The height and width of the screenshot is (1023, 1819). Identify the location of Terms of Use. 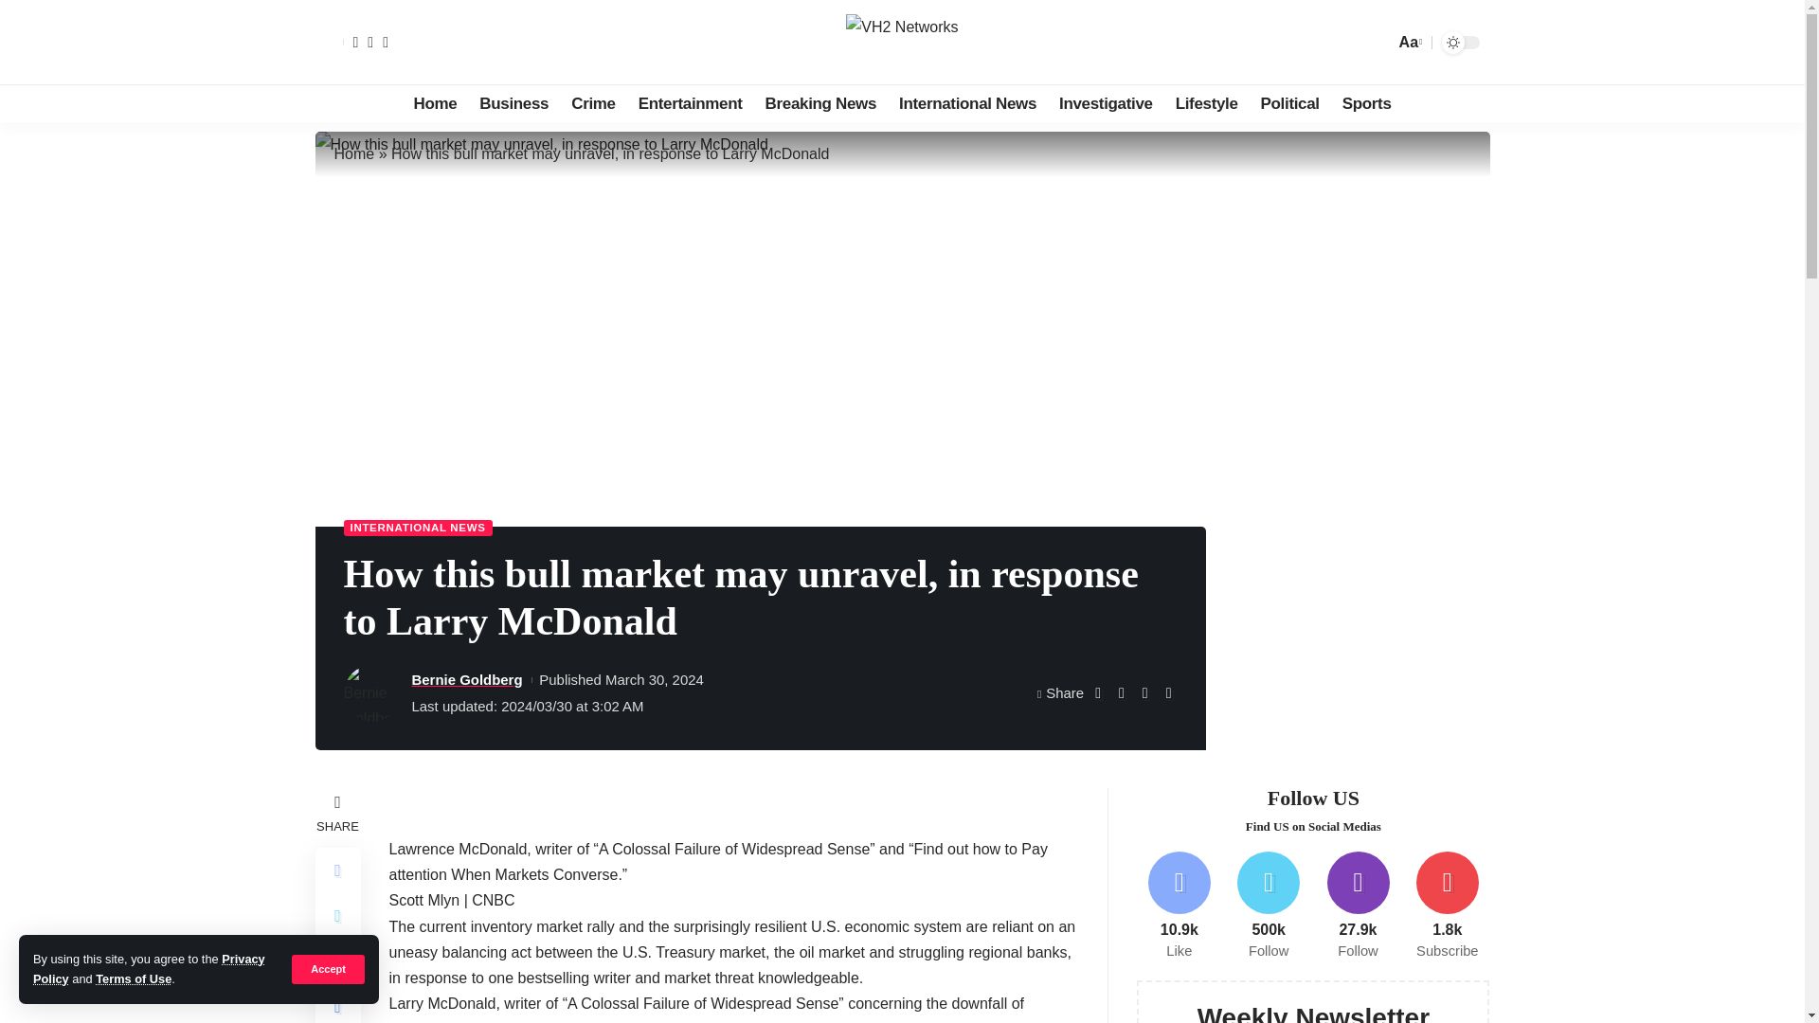
(133, 979).